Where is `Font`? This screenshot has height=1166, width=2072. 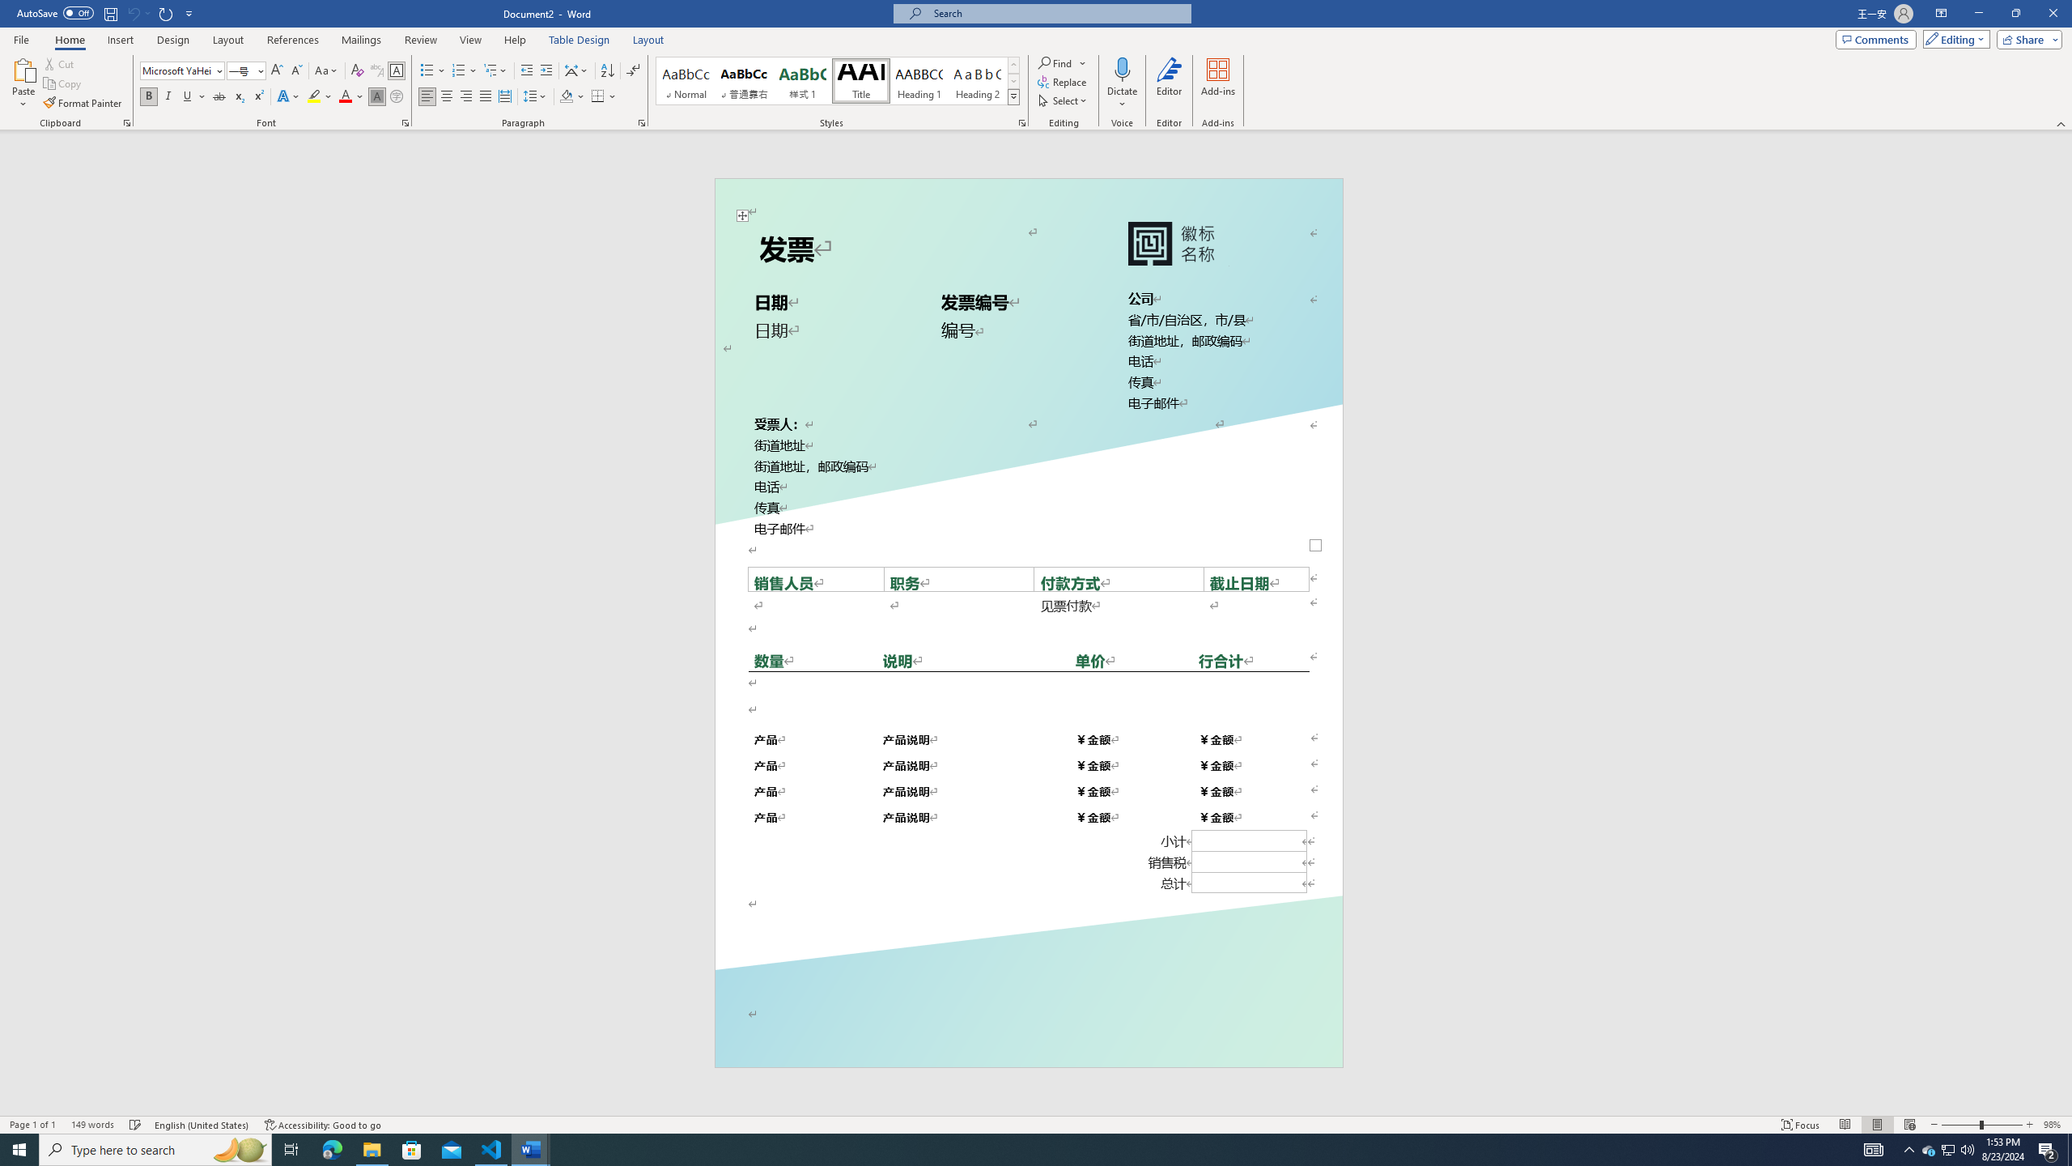
Font is located at coordinates (183, 71).